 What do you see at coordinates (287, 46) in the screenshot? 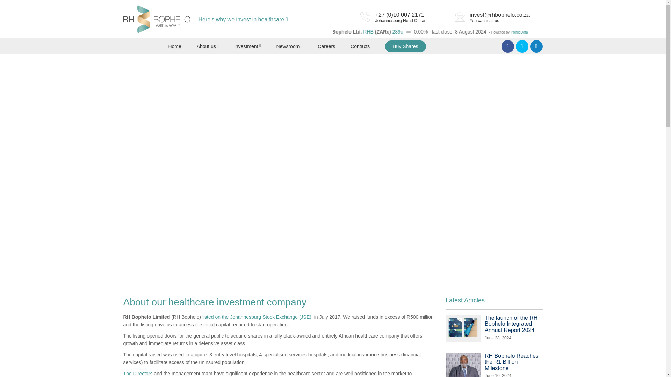
I see `Newsroom` at bounding box center [287, 46].